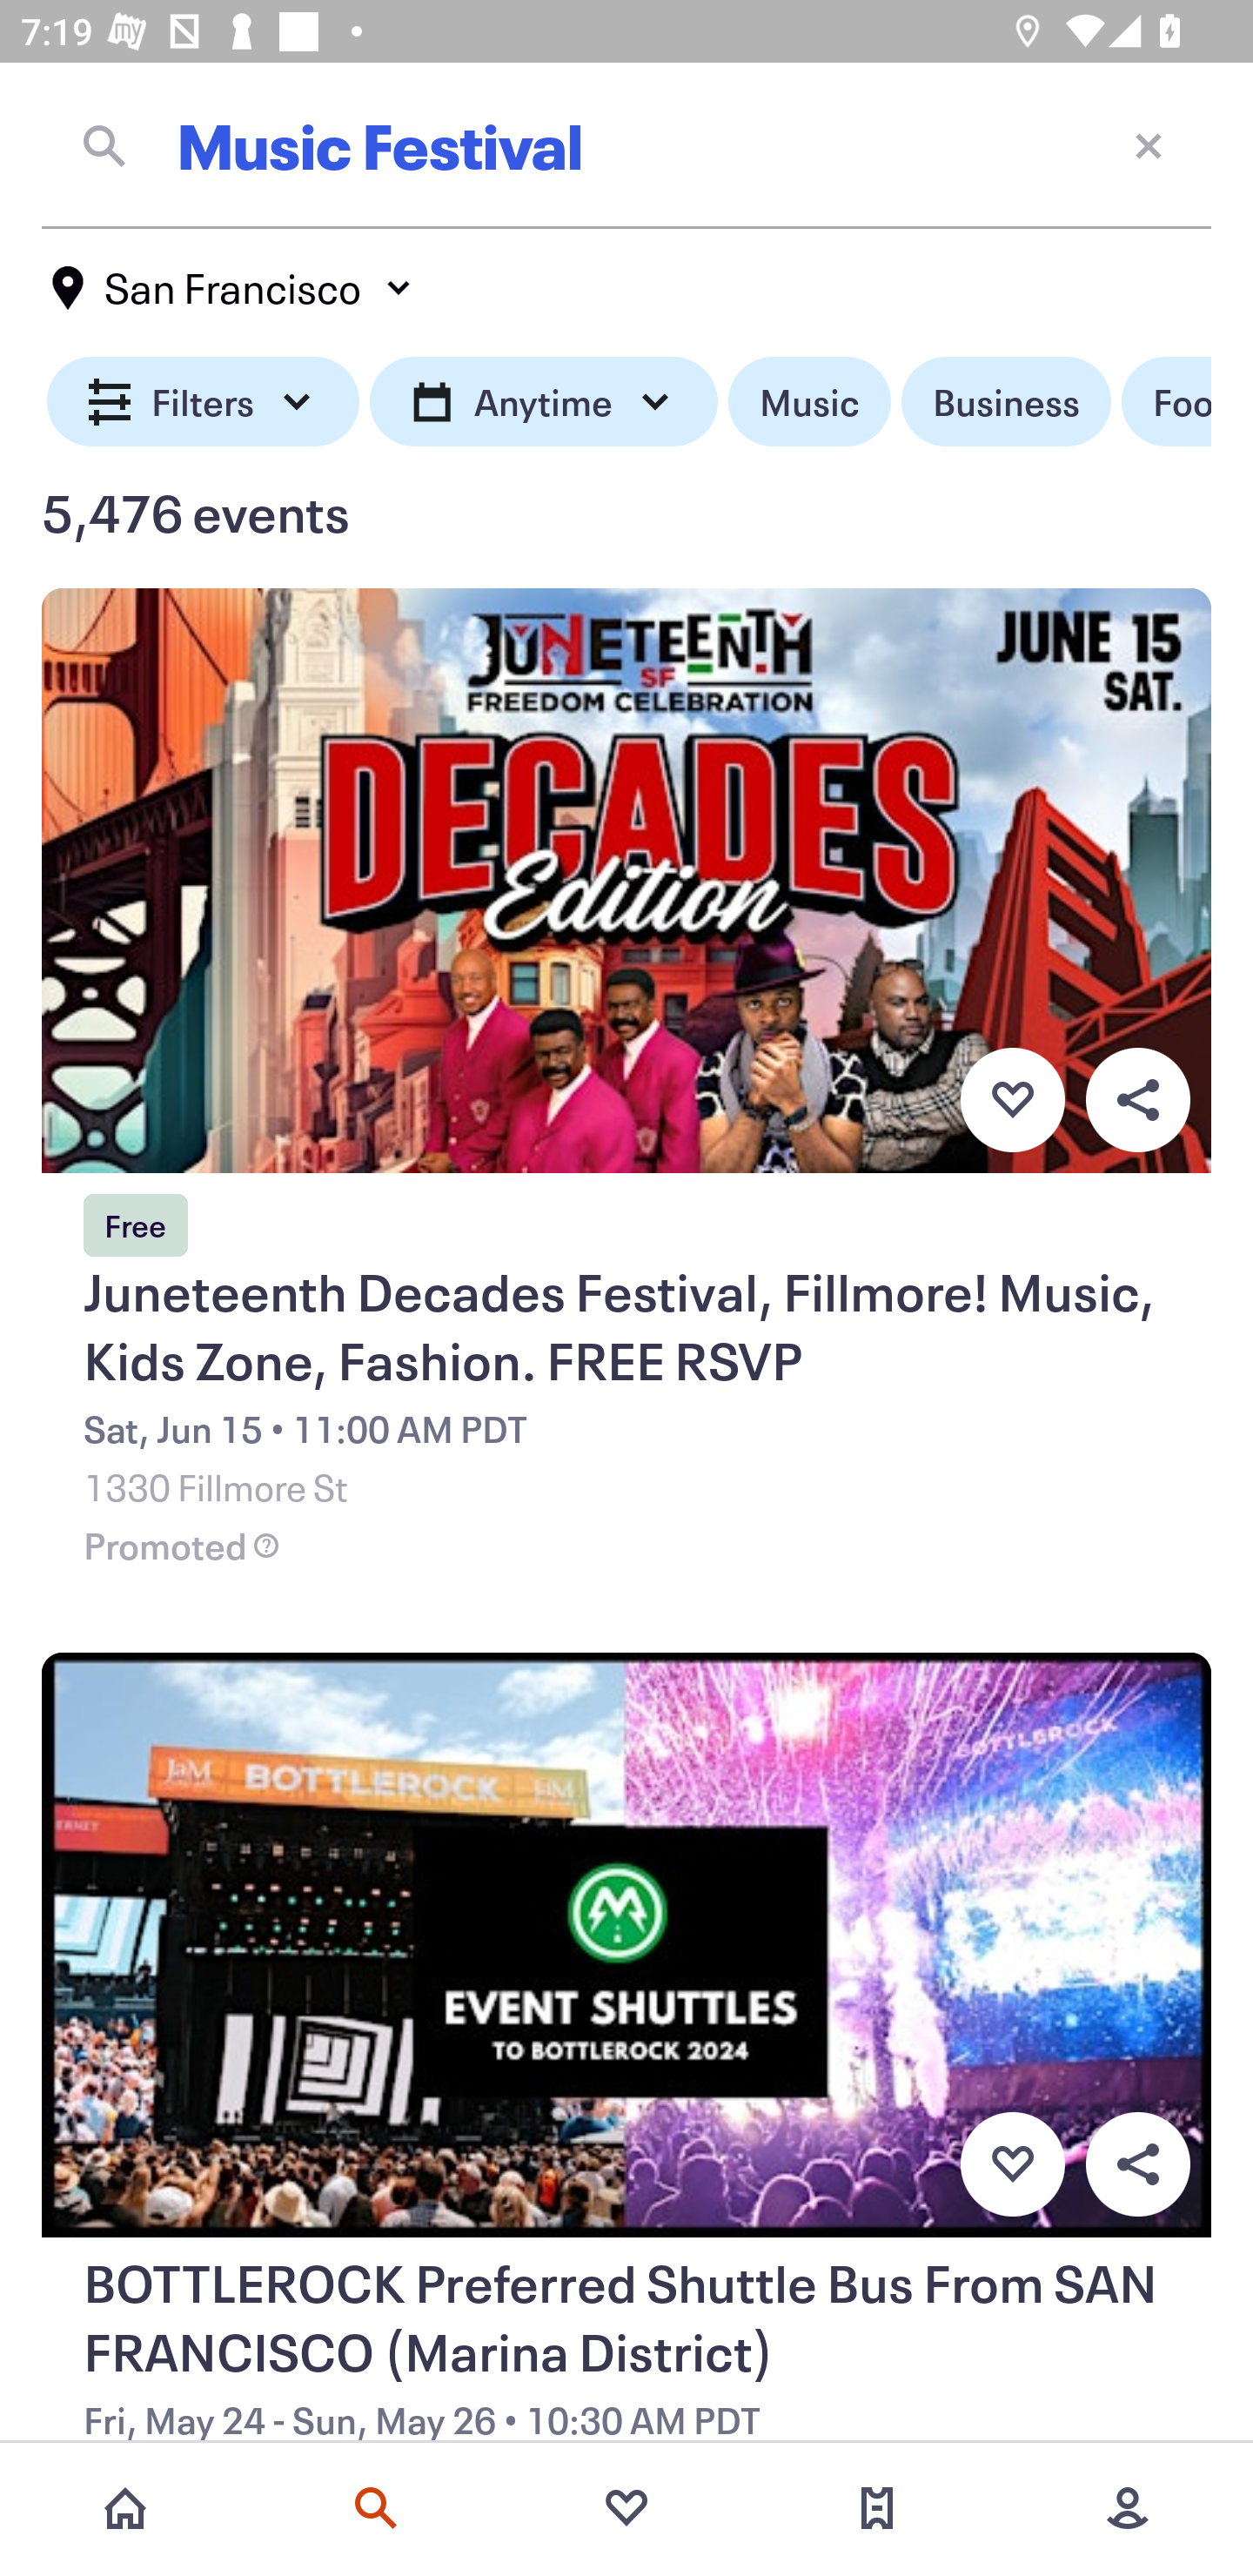  What do you see at coordinates (1012, 2165) in the screenshot?
I see `Favorite button` at bounding box center [1012, 2165].